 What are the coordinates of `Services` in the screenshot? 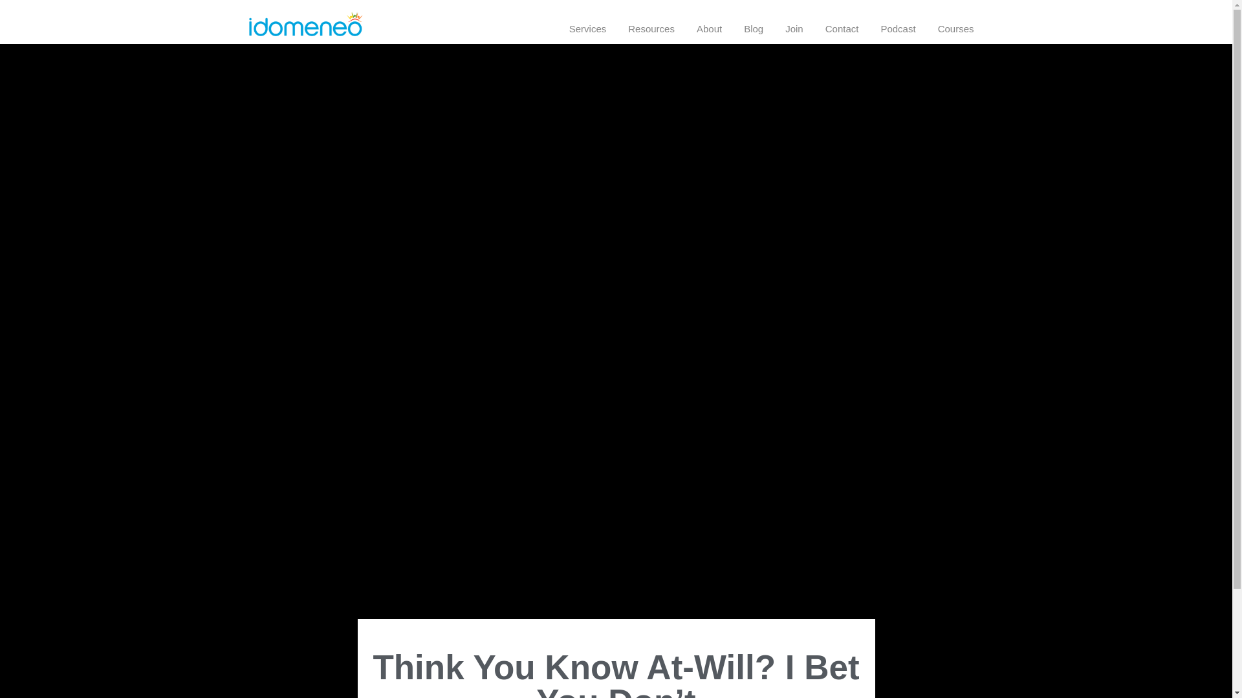 It's located at (587, 28).